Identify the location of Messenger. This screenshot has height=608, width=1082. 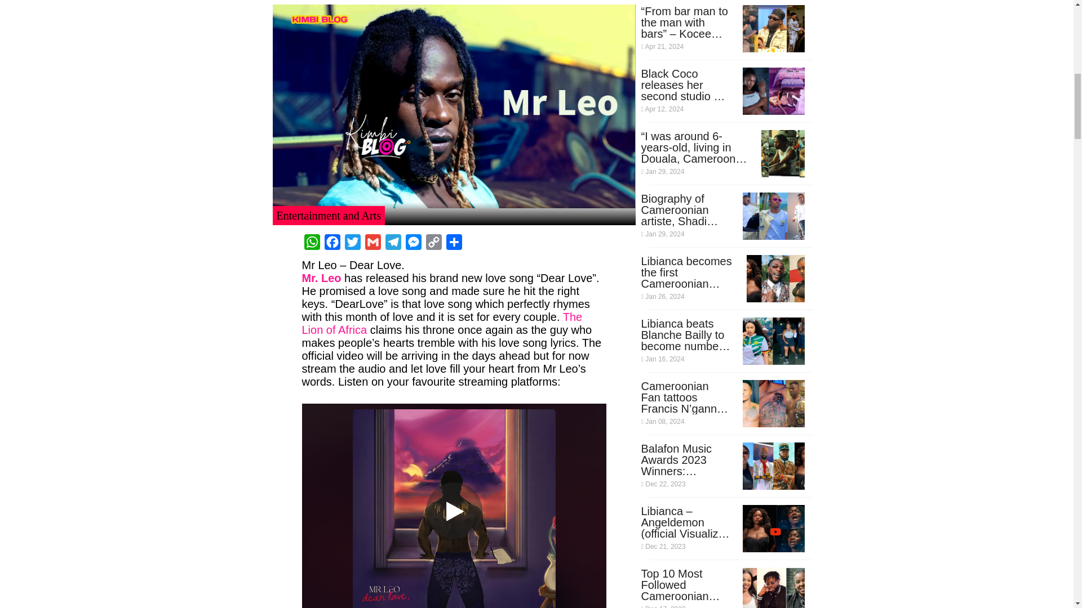
(414, 242).